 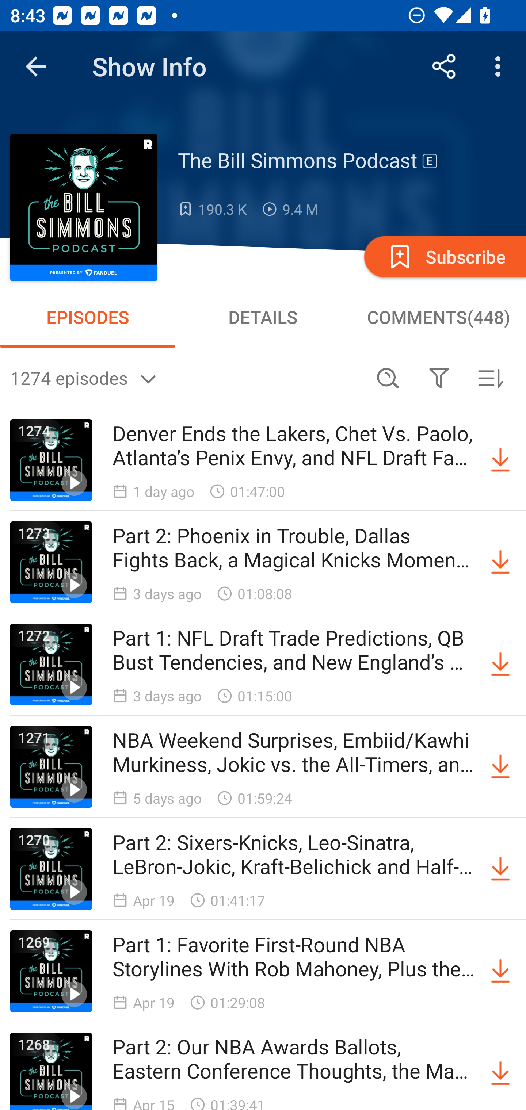 I want to click on Download, so click(x=500, y=665).